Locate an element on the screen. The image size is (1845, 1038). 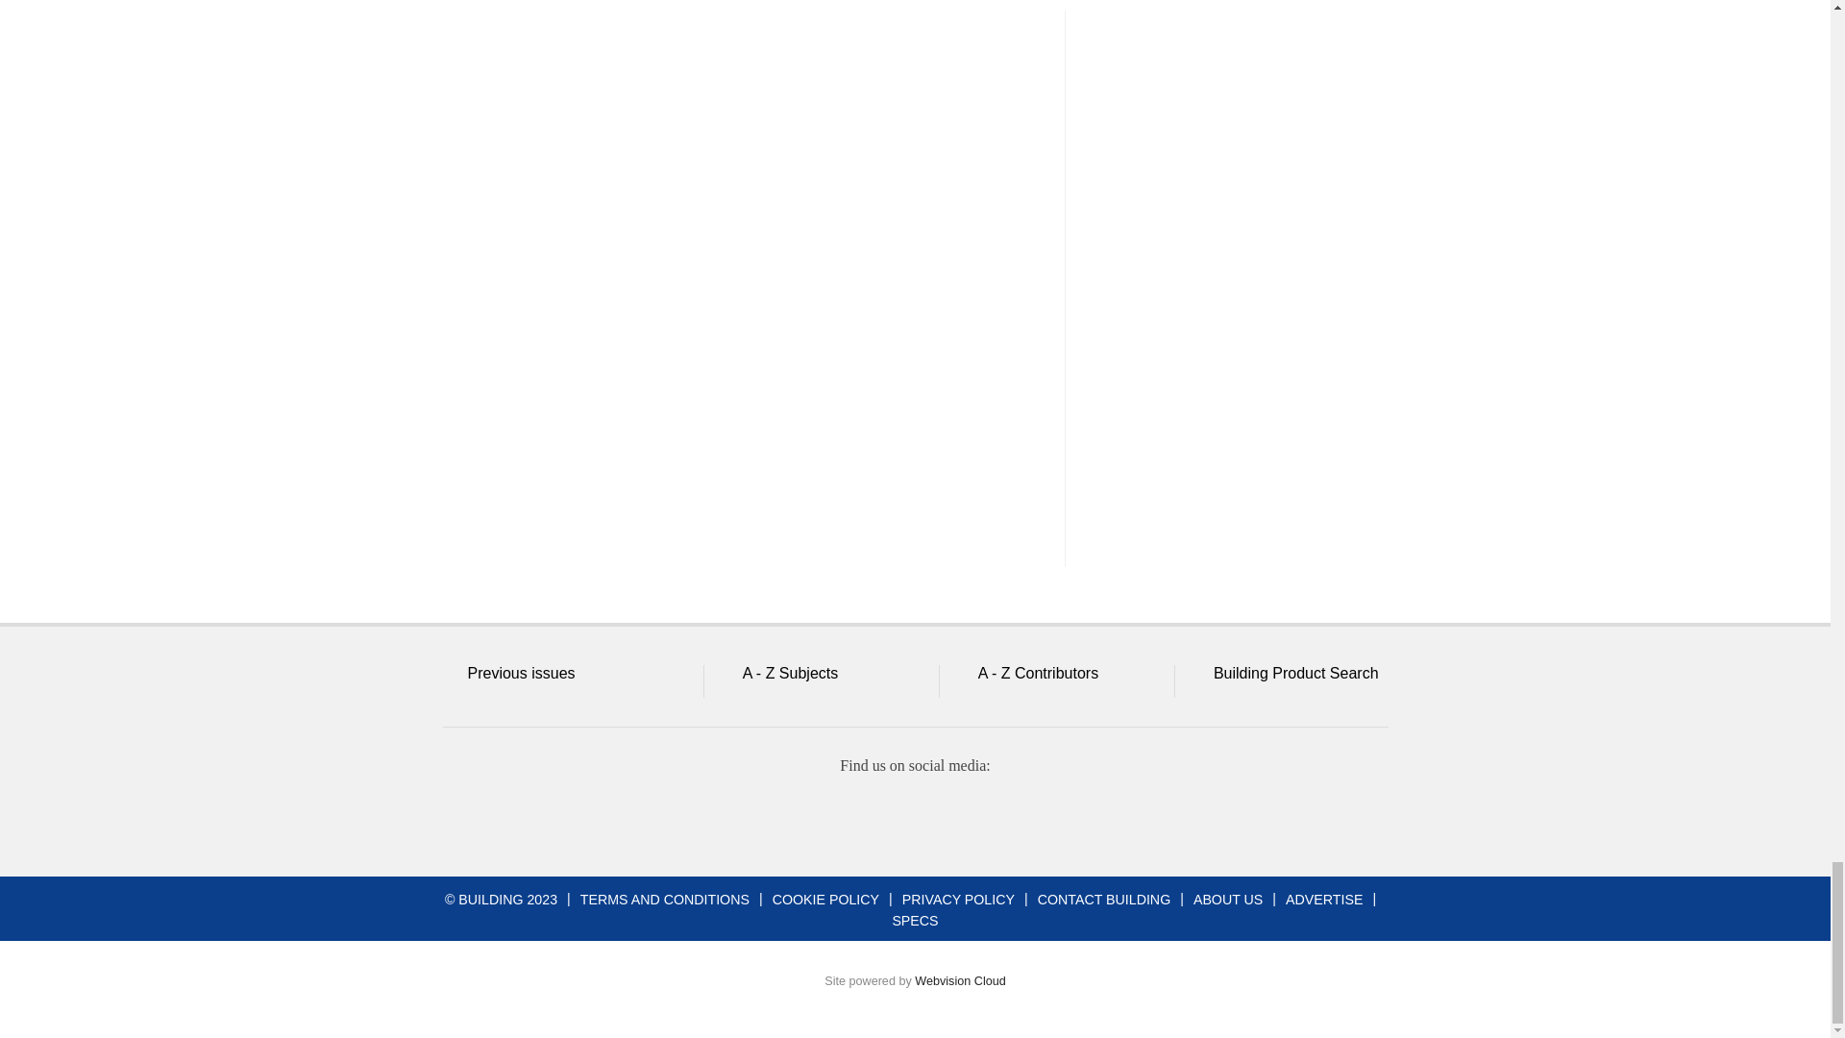
Connect with us on Facebook is located at coordinates (775, 817).